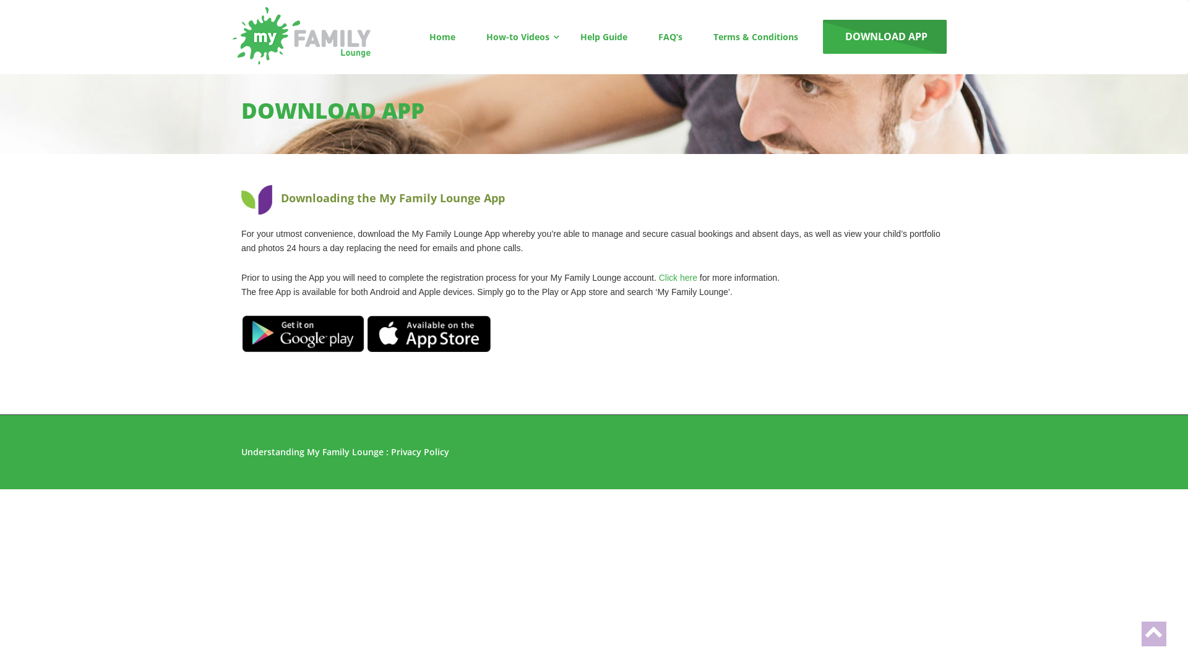 Image resolution: width=1188 pixels, height=668 pixels. What do you see at coordinates (678, 278) in the screenshot?
I see `Click here` at bounding box center [678, 278].